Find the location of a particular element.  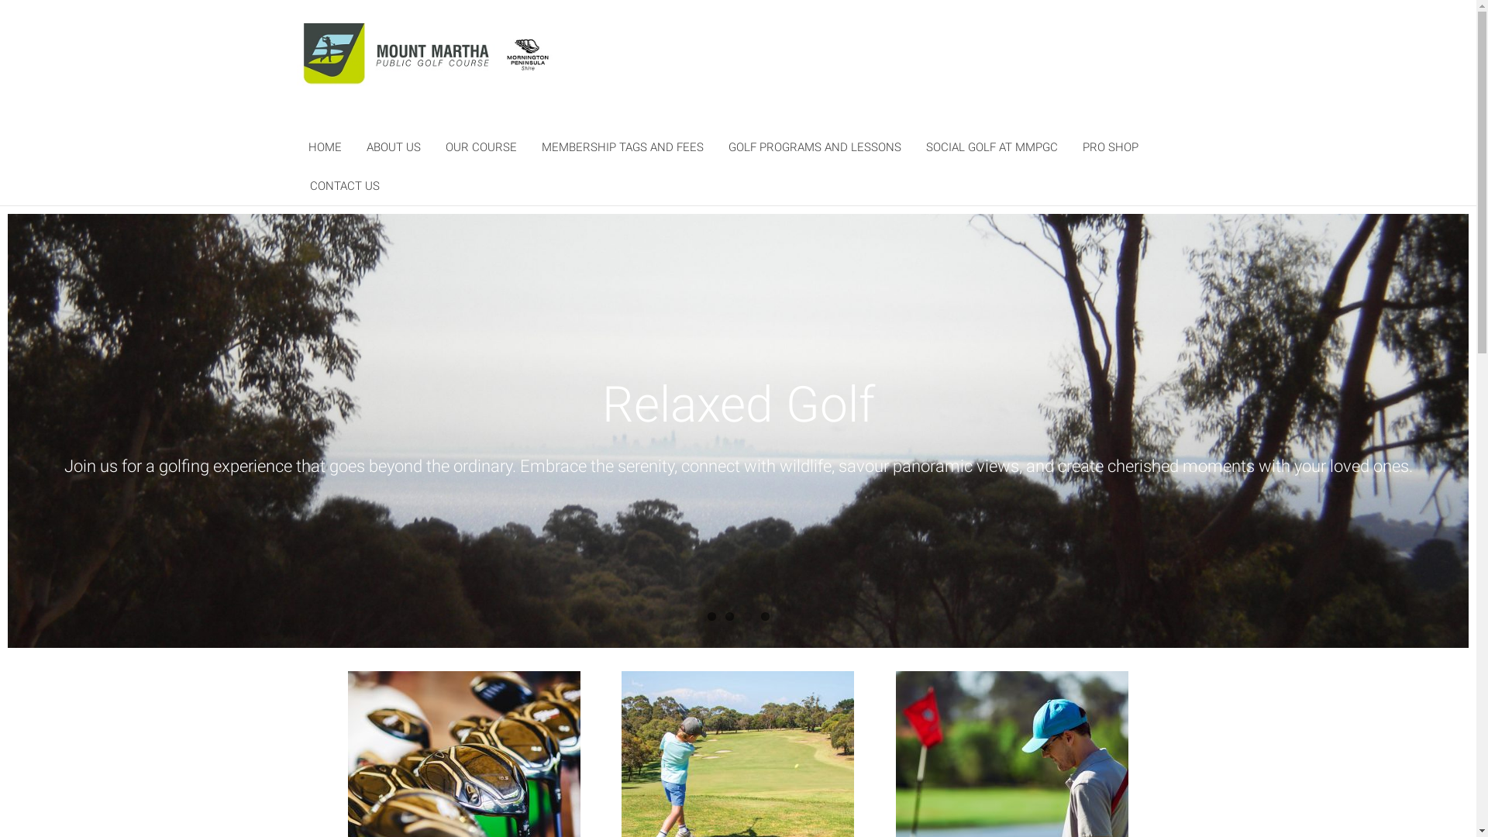

2 is located at coordinates (730, 617).